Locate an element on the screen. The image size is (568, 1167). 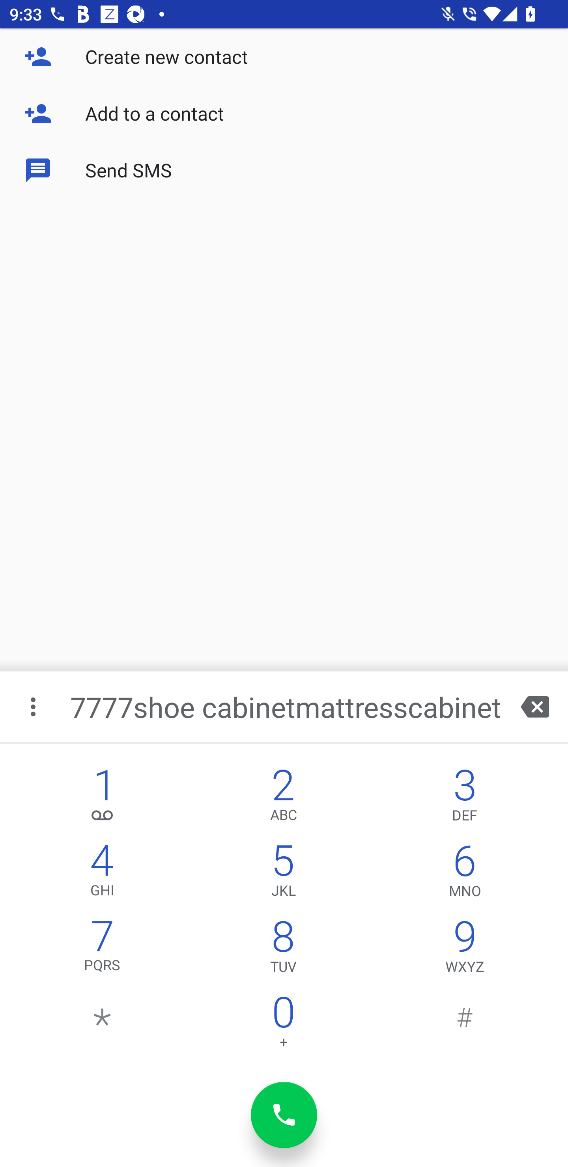
8,TUV 8 TUV is located at coordinates (283, 949).